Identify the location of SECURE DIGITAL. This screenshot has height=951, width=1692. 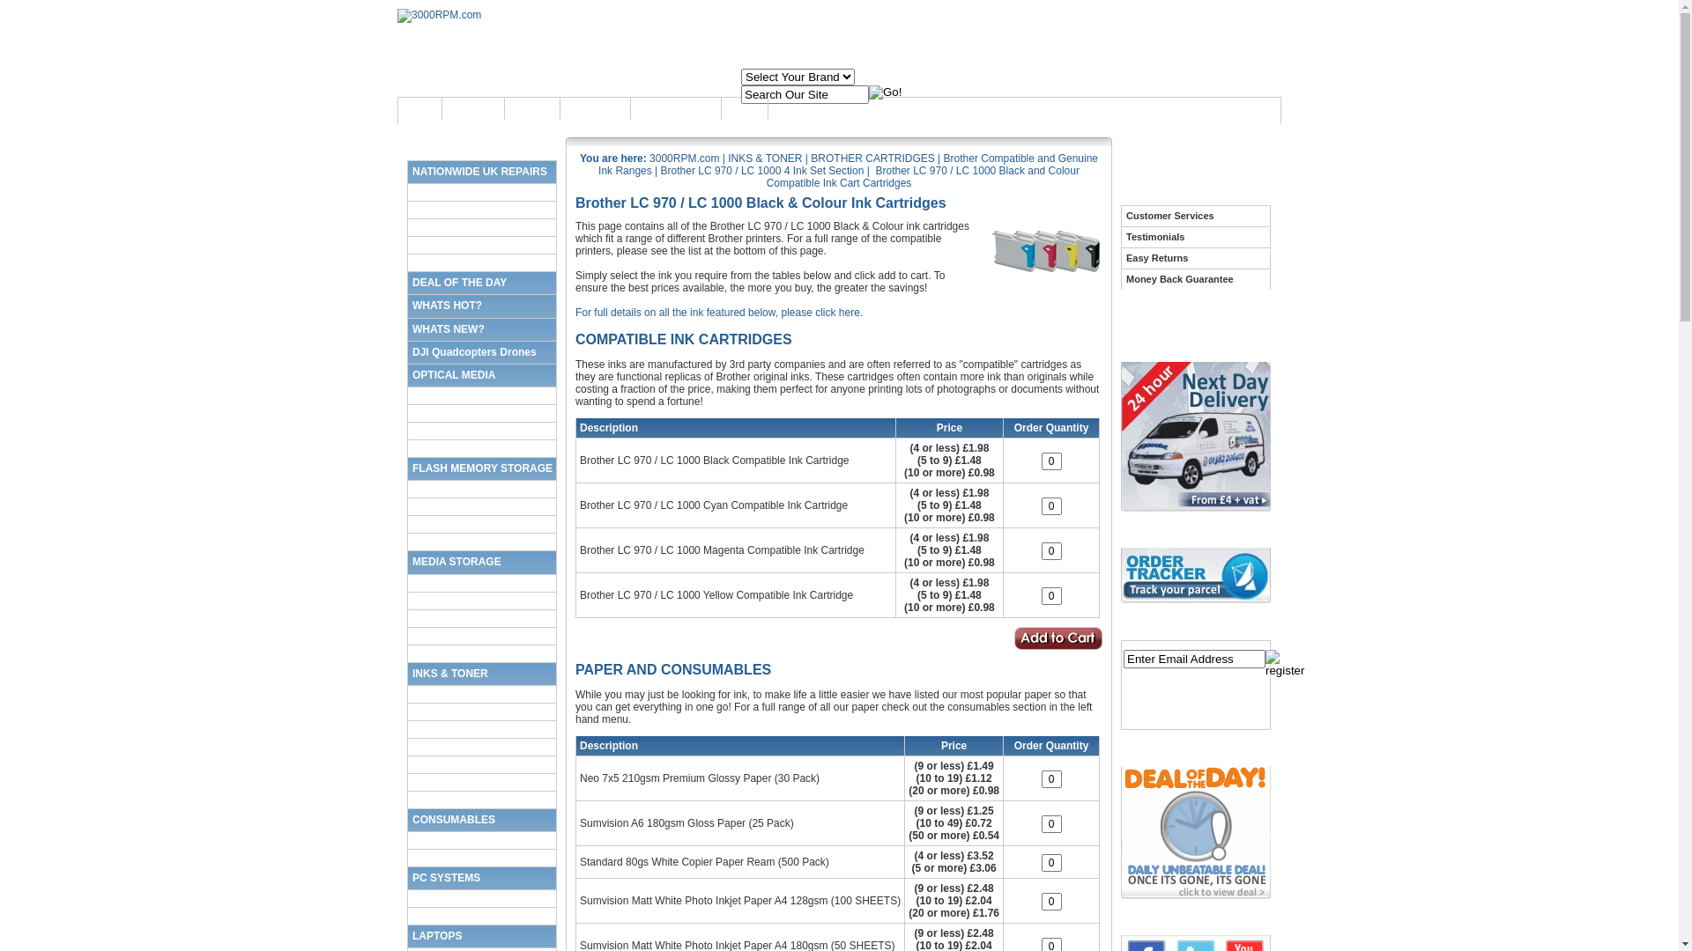
(482, 489).